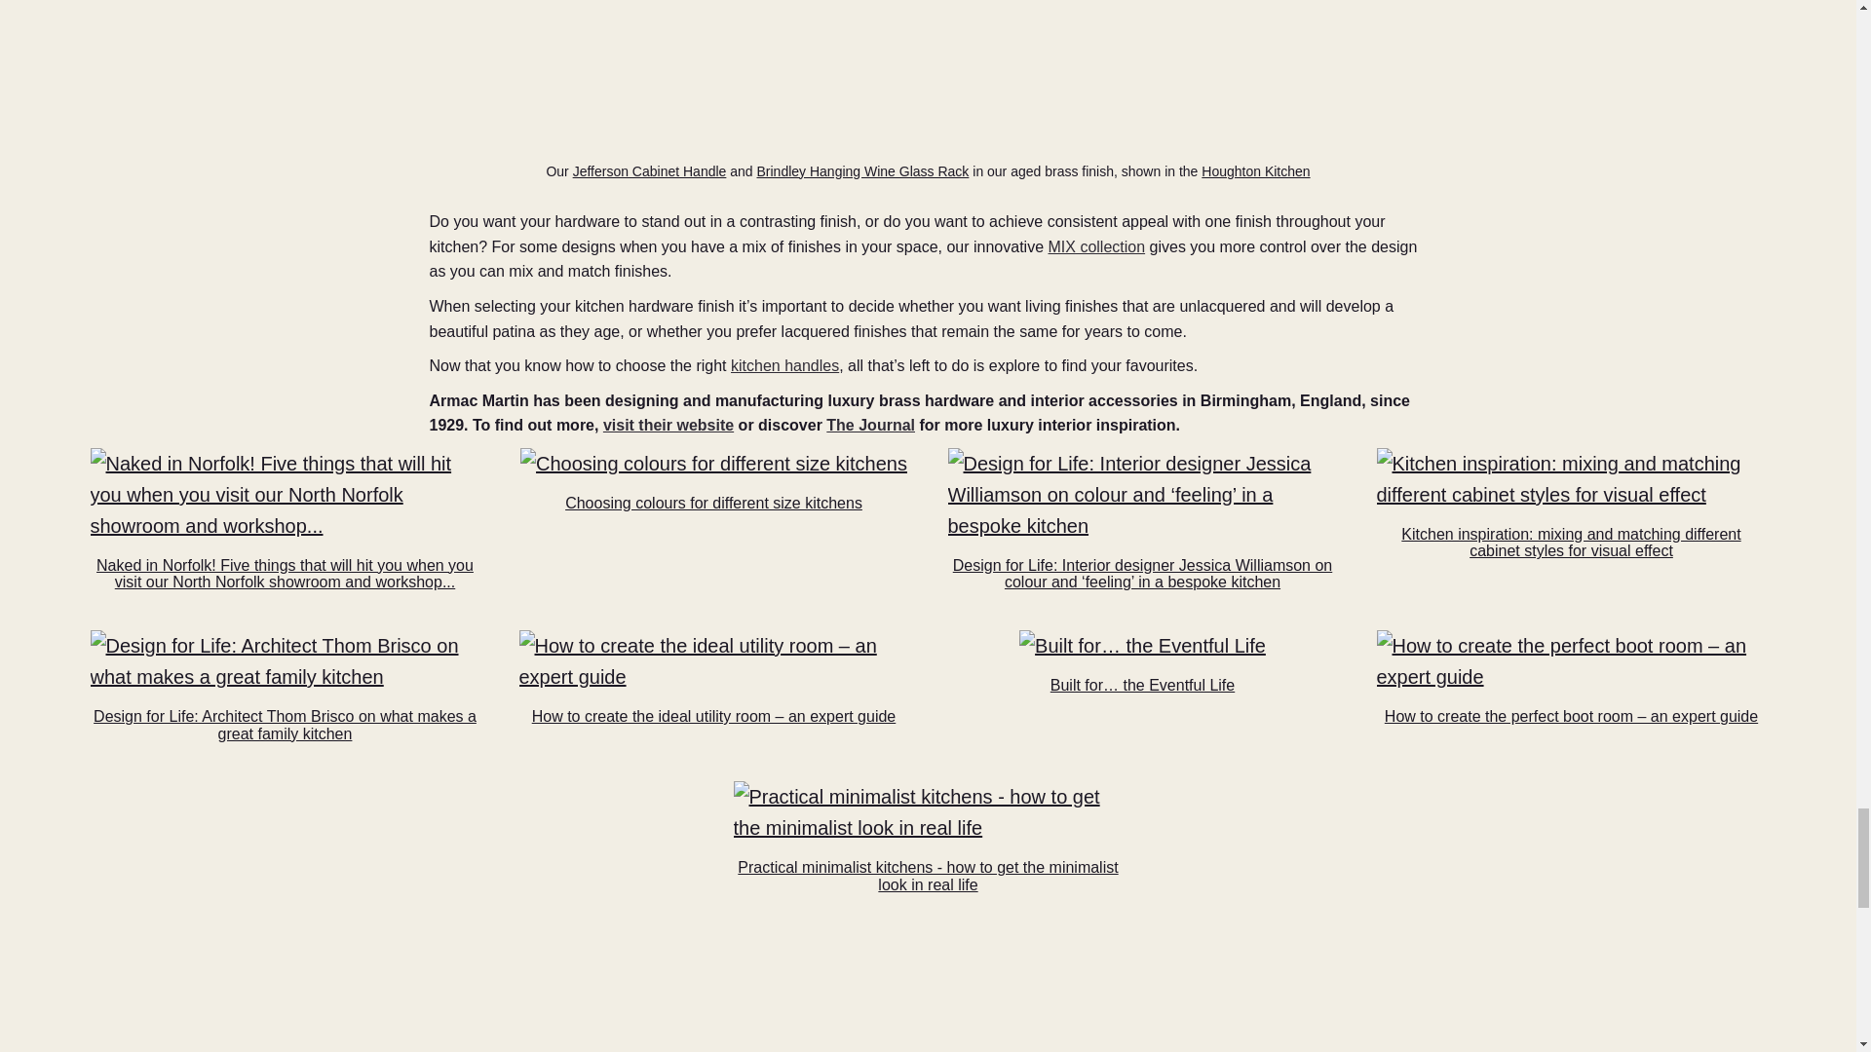  Describe the element at coordinates (713, 464) in the screenshot. I see `Choosing colours for different size kitchens` at that location.